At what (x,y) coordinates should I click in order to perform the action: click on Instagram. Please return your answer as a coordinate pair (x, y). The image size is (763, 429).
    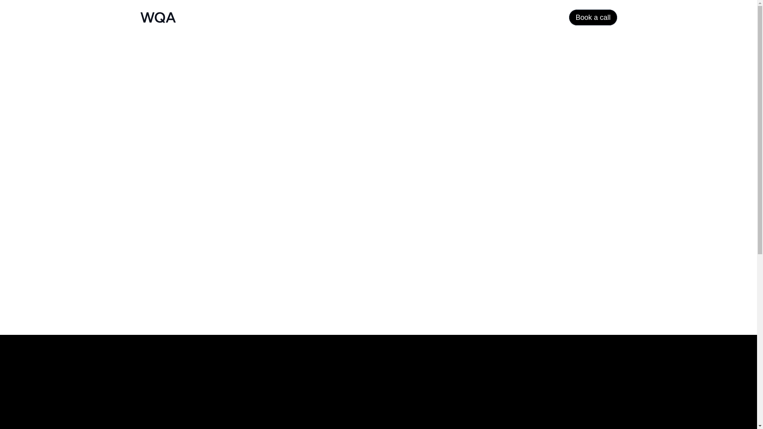
    Looking at the image, I should click on (575, 173).